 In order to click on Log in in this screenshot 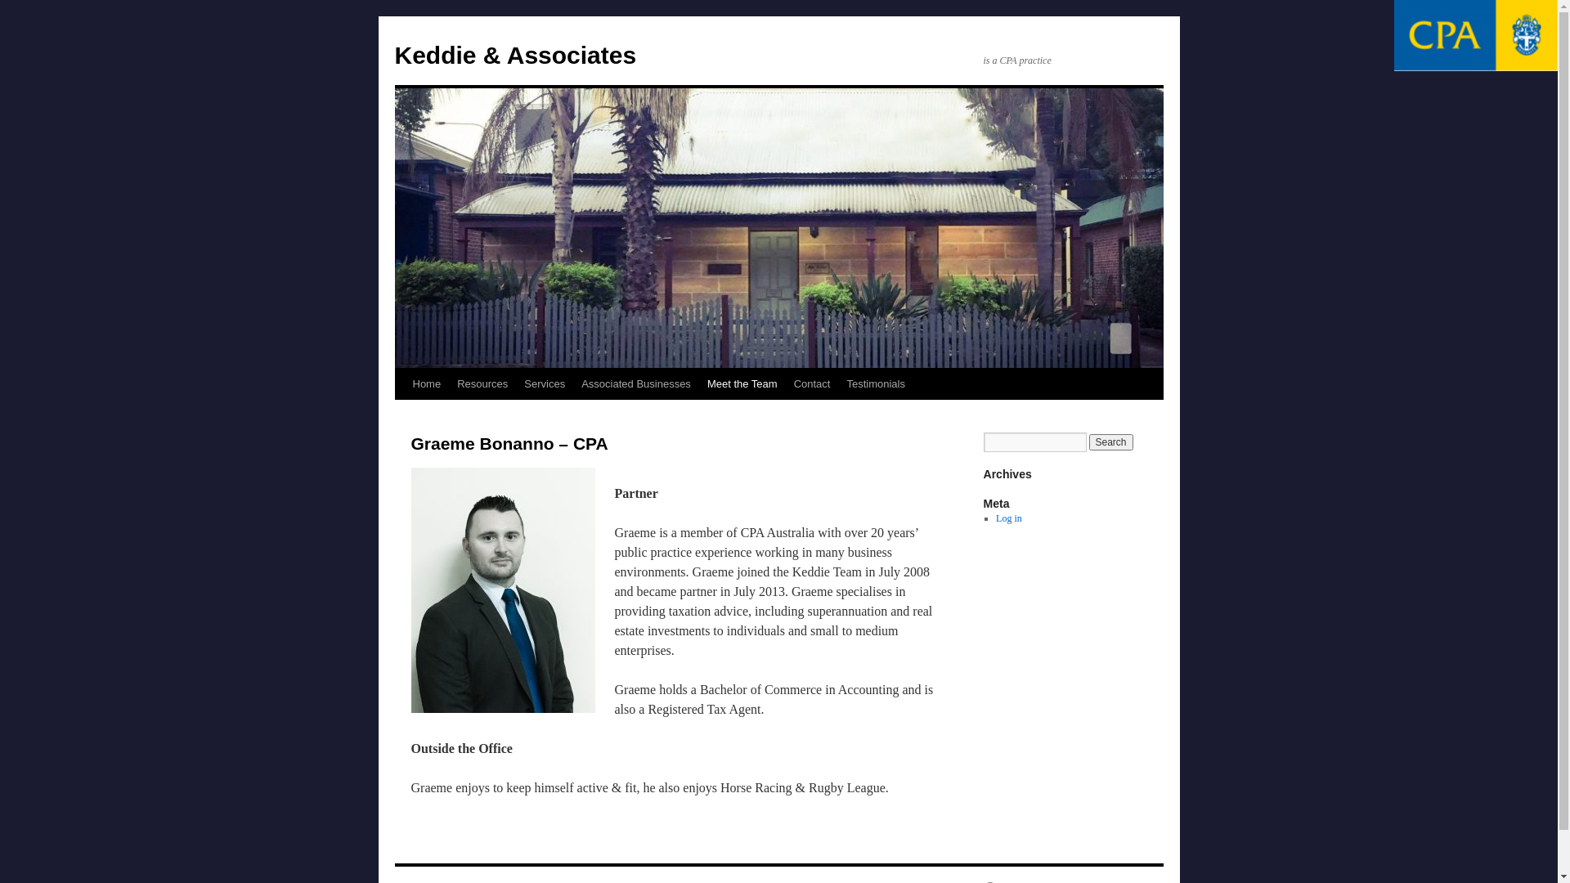, I will do `click(1009, 518)`.